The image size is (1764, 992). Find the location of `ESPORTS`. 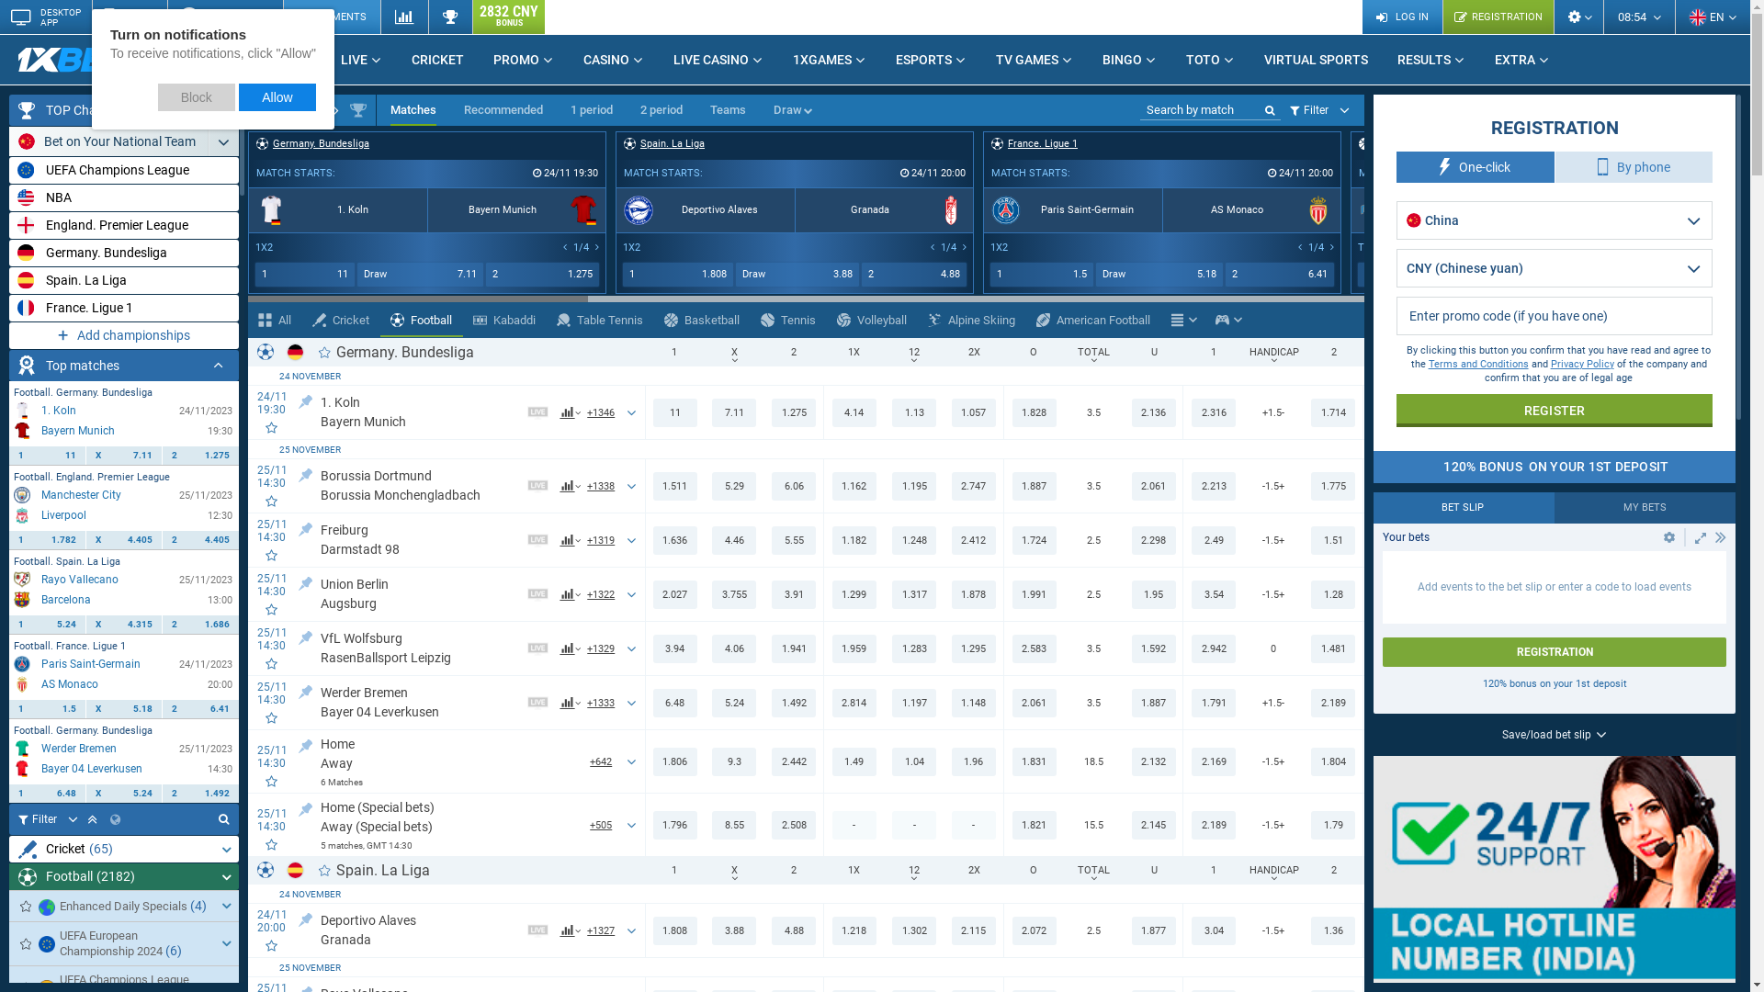

ESPORTS is located at coordinates (932, 60).